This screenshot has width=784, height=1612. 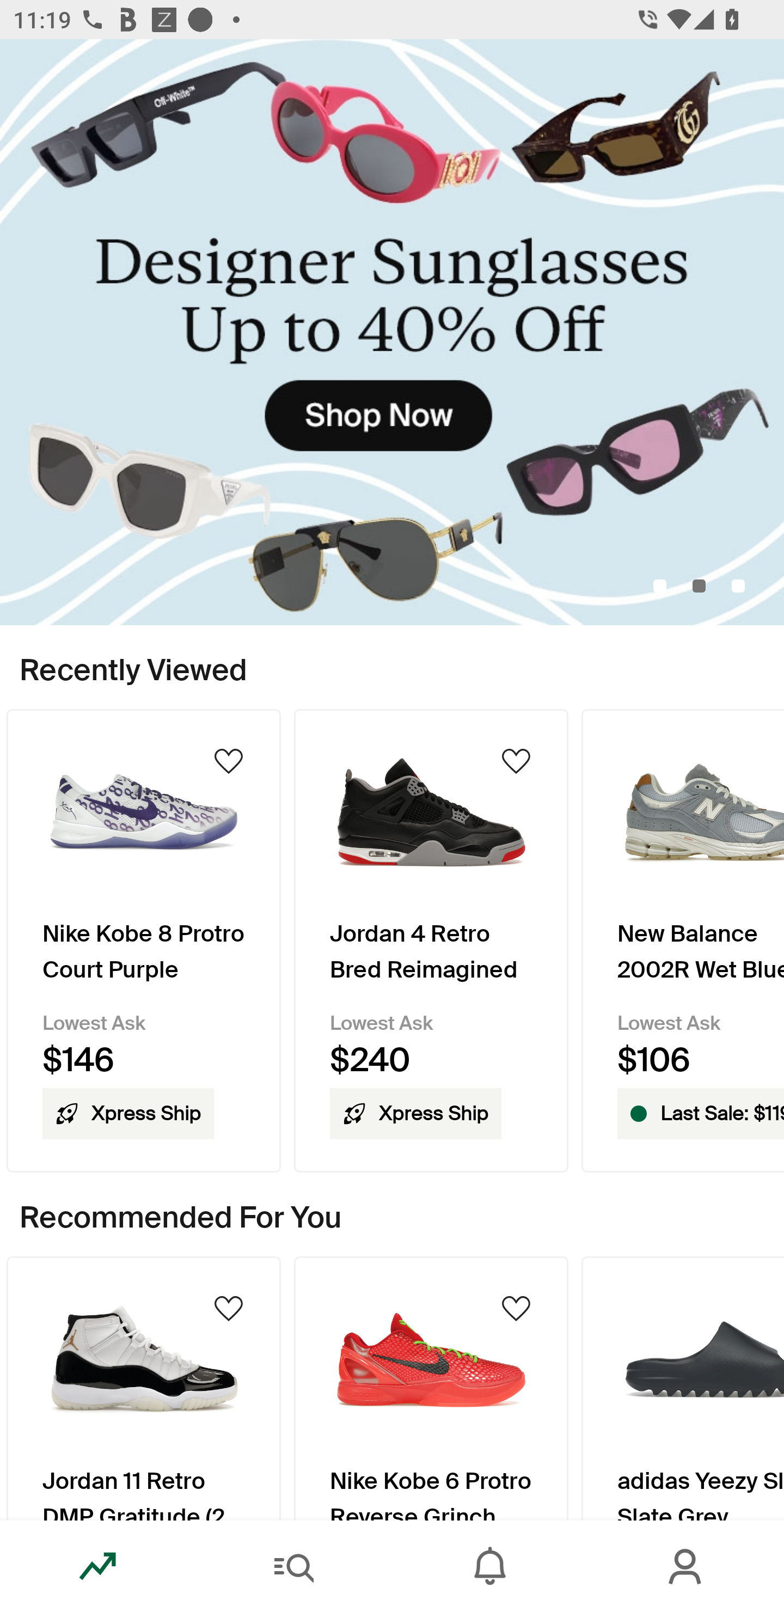 I want to click on Product Image Nike Kobe 6 Protro Reverse Grinch, so click(x=431, y=1388).